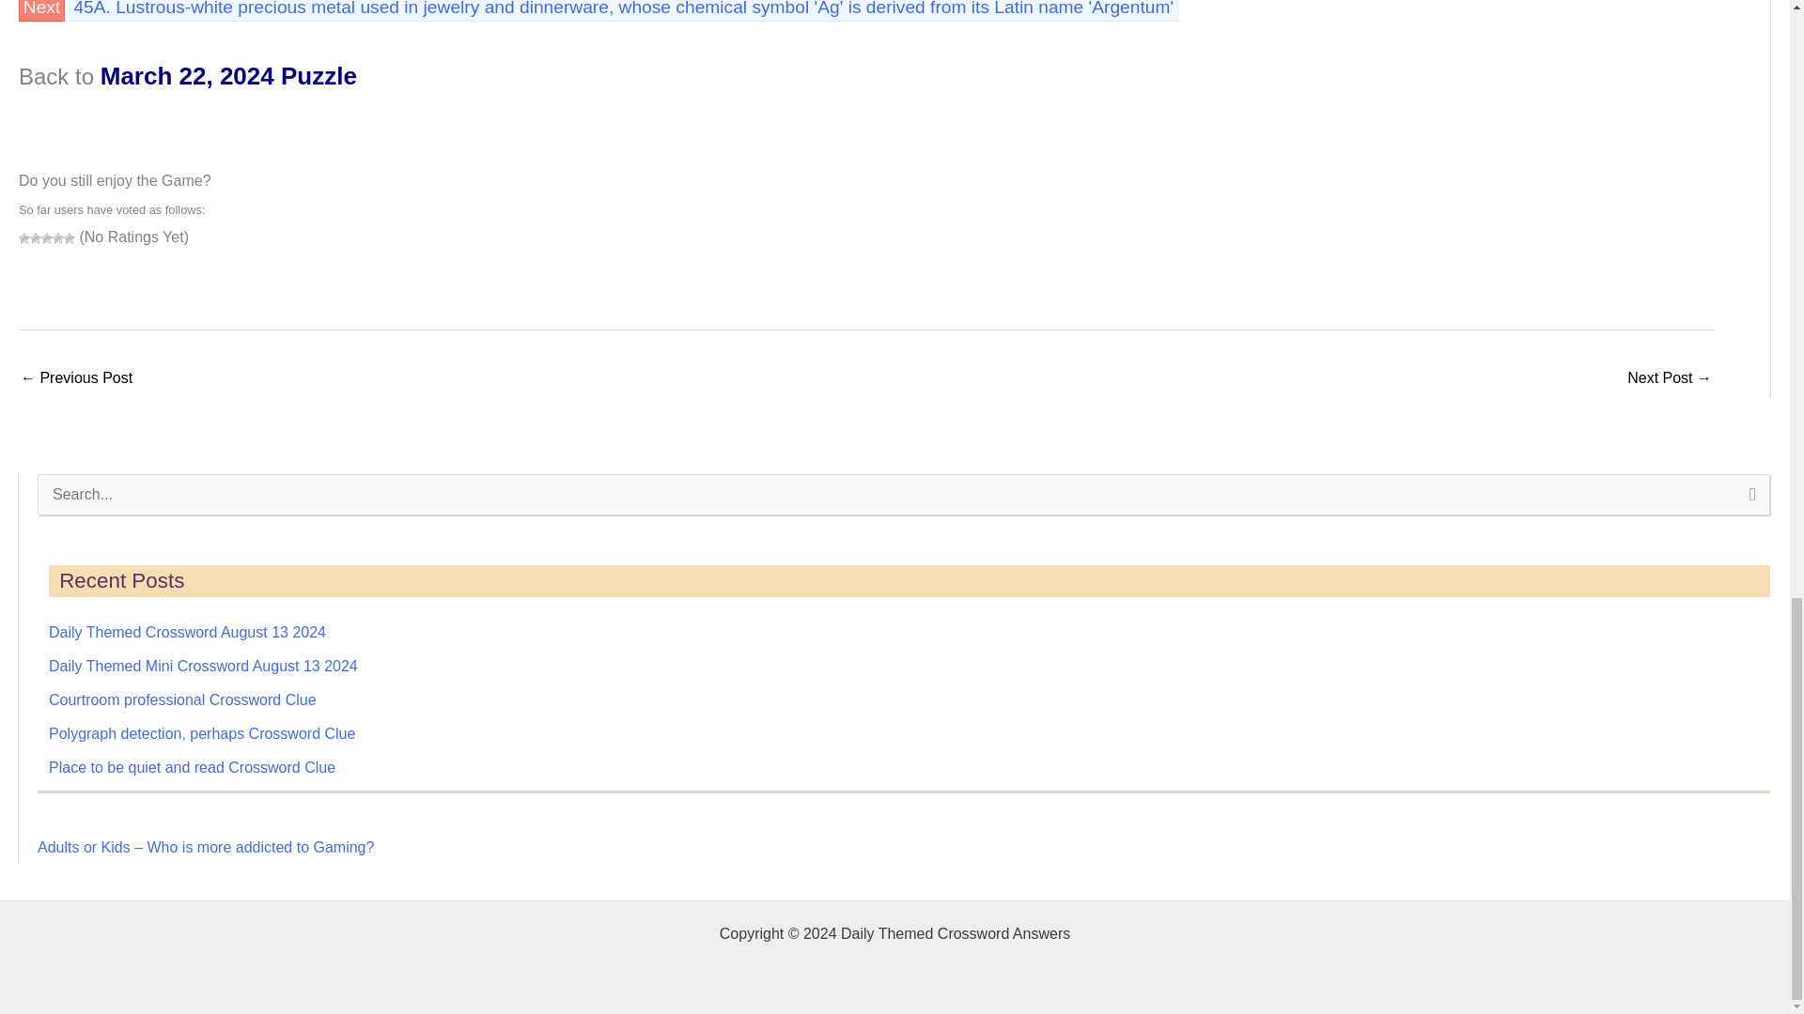 The height and width of the screenshot is (1014, 1804). Describe the element at coordinates (70, 238) in the screenshot. I see `5 Stars` at that location.